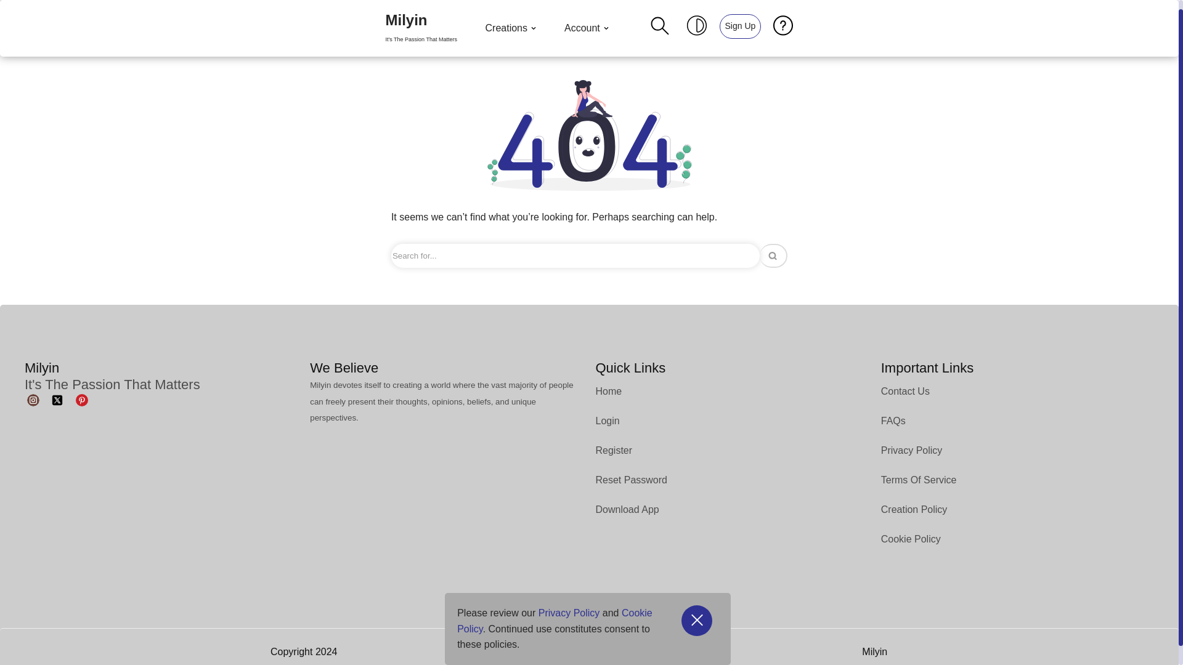 The height and width of the screenshot is (665, 1183). Describe the element at coordinates (741, 26) in the screenshot. I see `Sign Up` at that location.